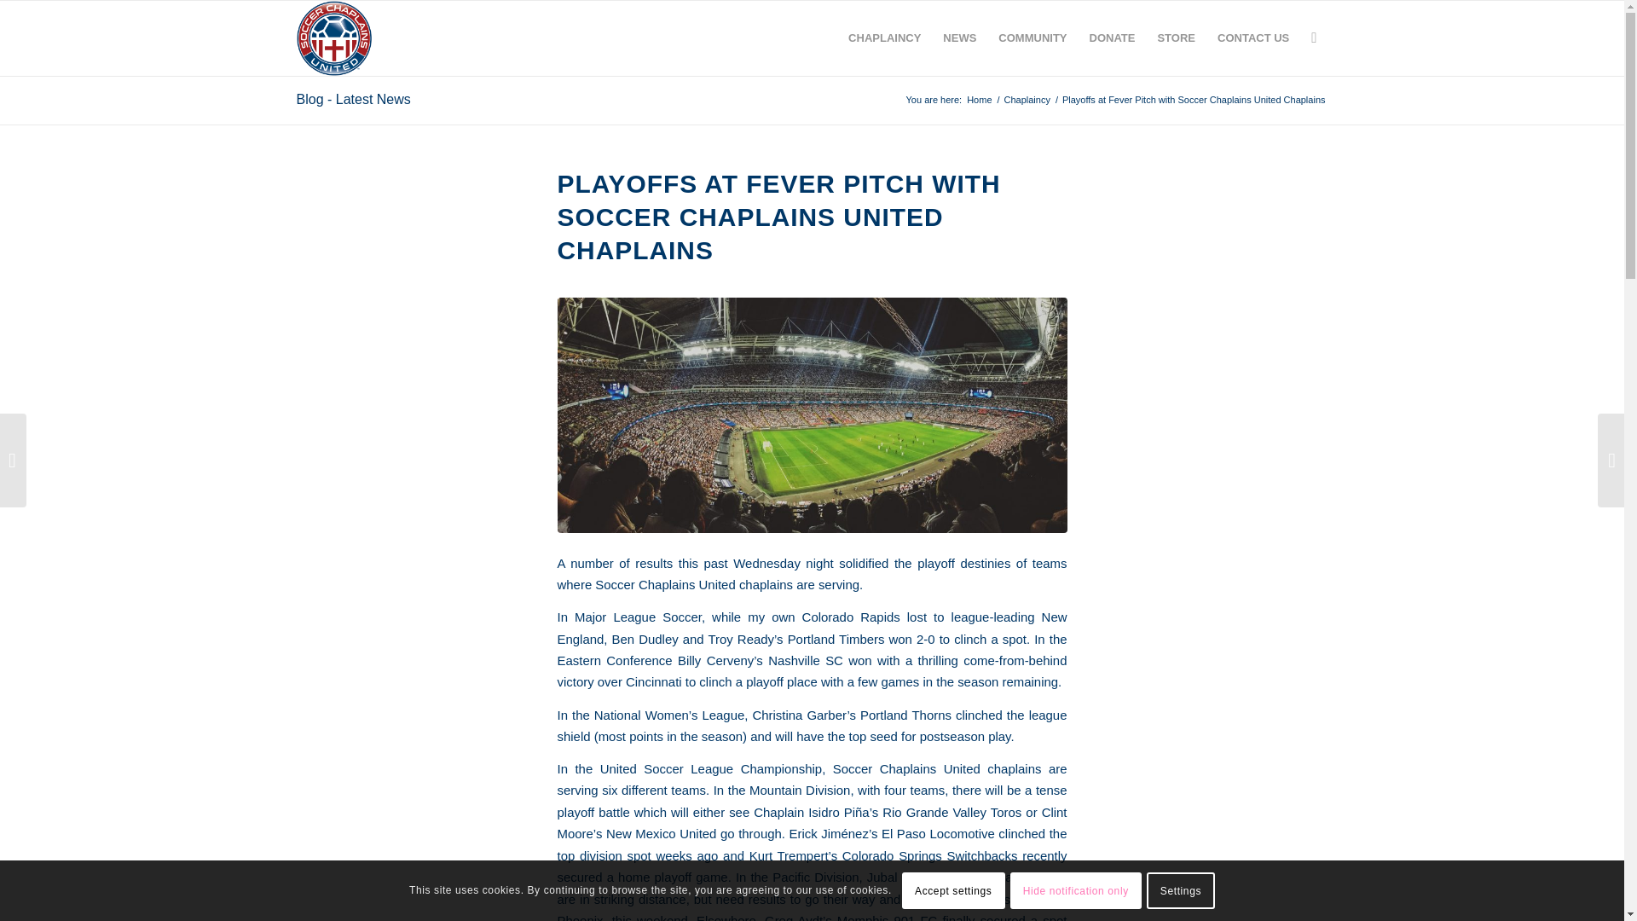  Describe the element at coordinates (771, 617) in the screenshot. I see `my own` at that location.